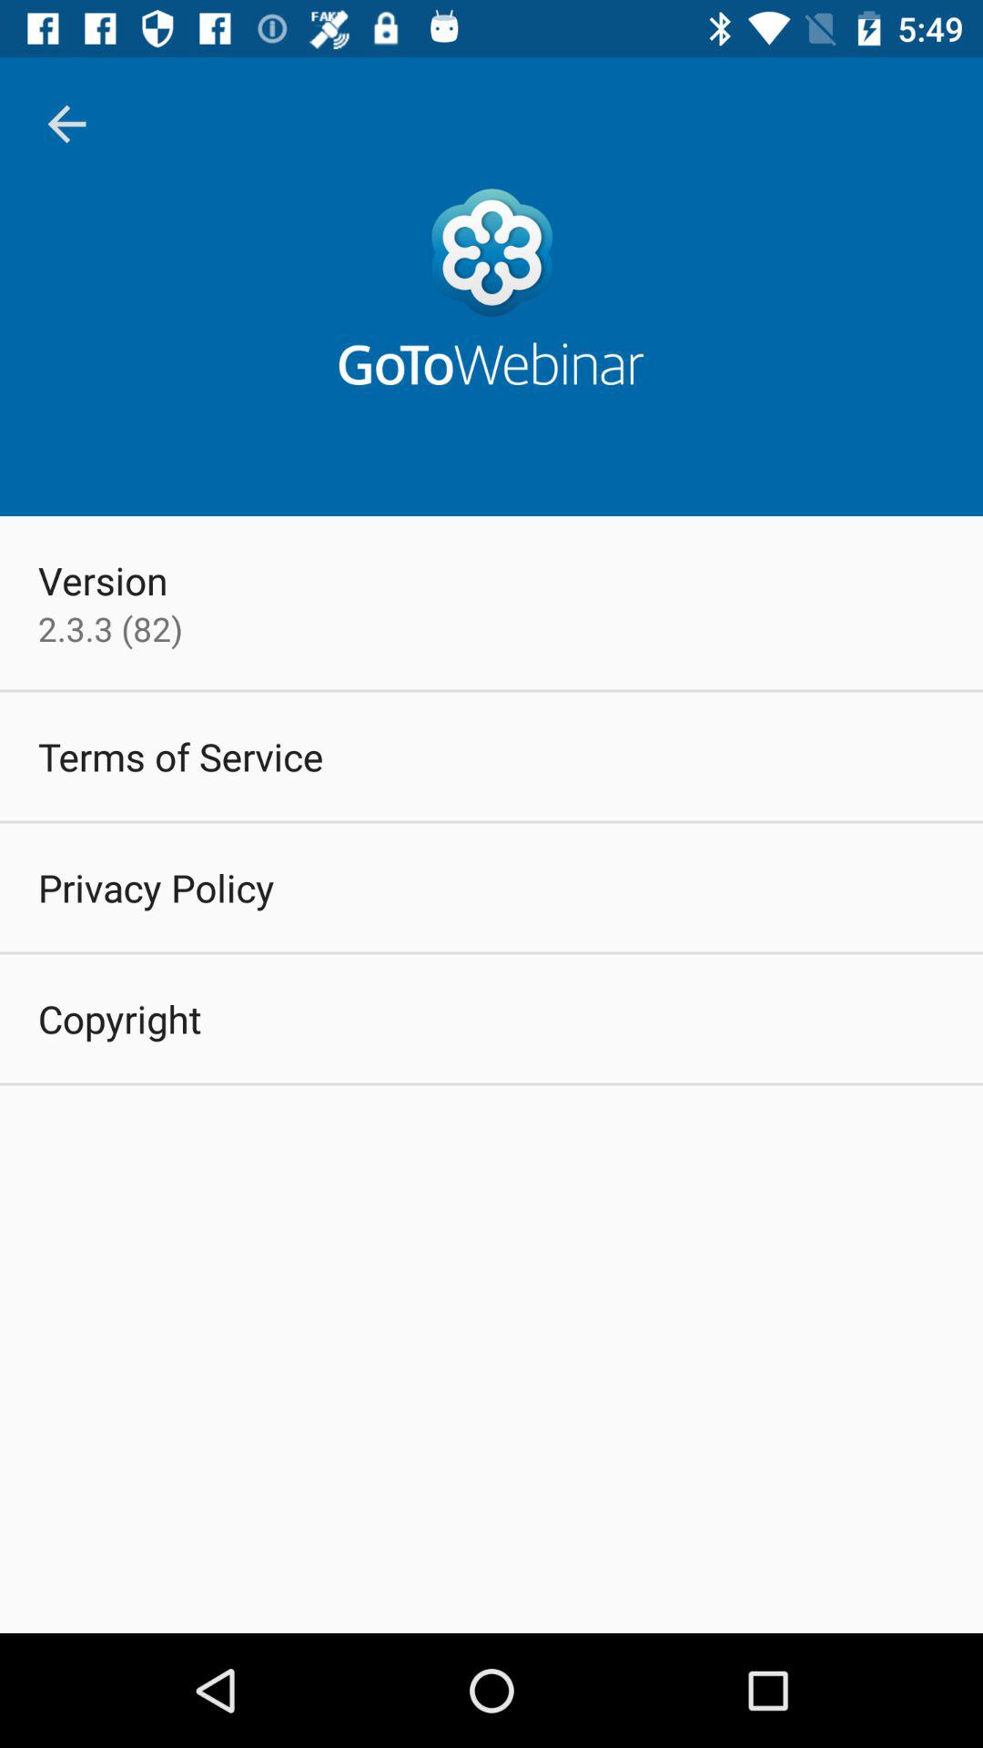 Image resolution: width=983 pixels, height=1748 pixels. Describe the element at coordinates (157, 887) in the screenshot. I see `swipe to privacy policy icon` at that location.